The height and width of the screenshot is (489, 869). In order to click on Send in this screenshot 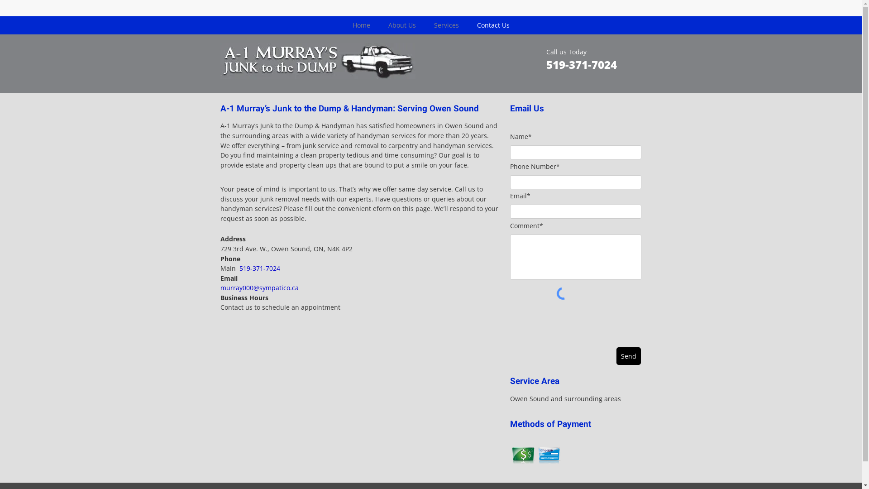, I will do `click(629, 356)`.